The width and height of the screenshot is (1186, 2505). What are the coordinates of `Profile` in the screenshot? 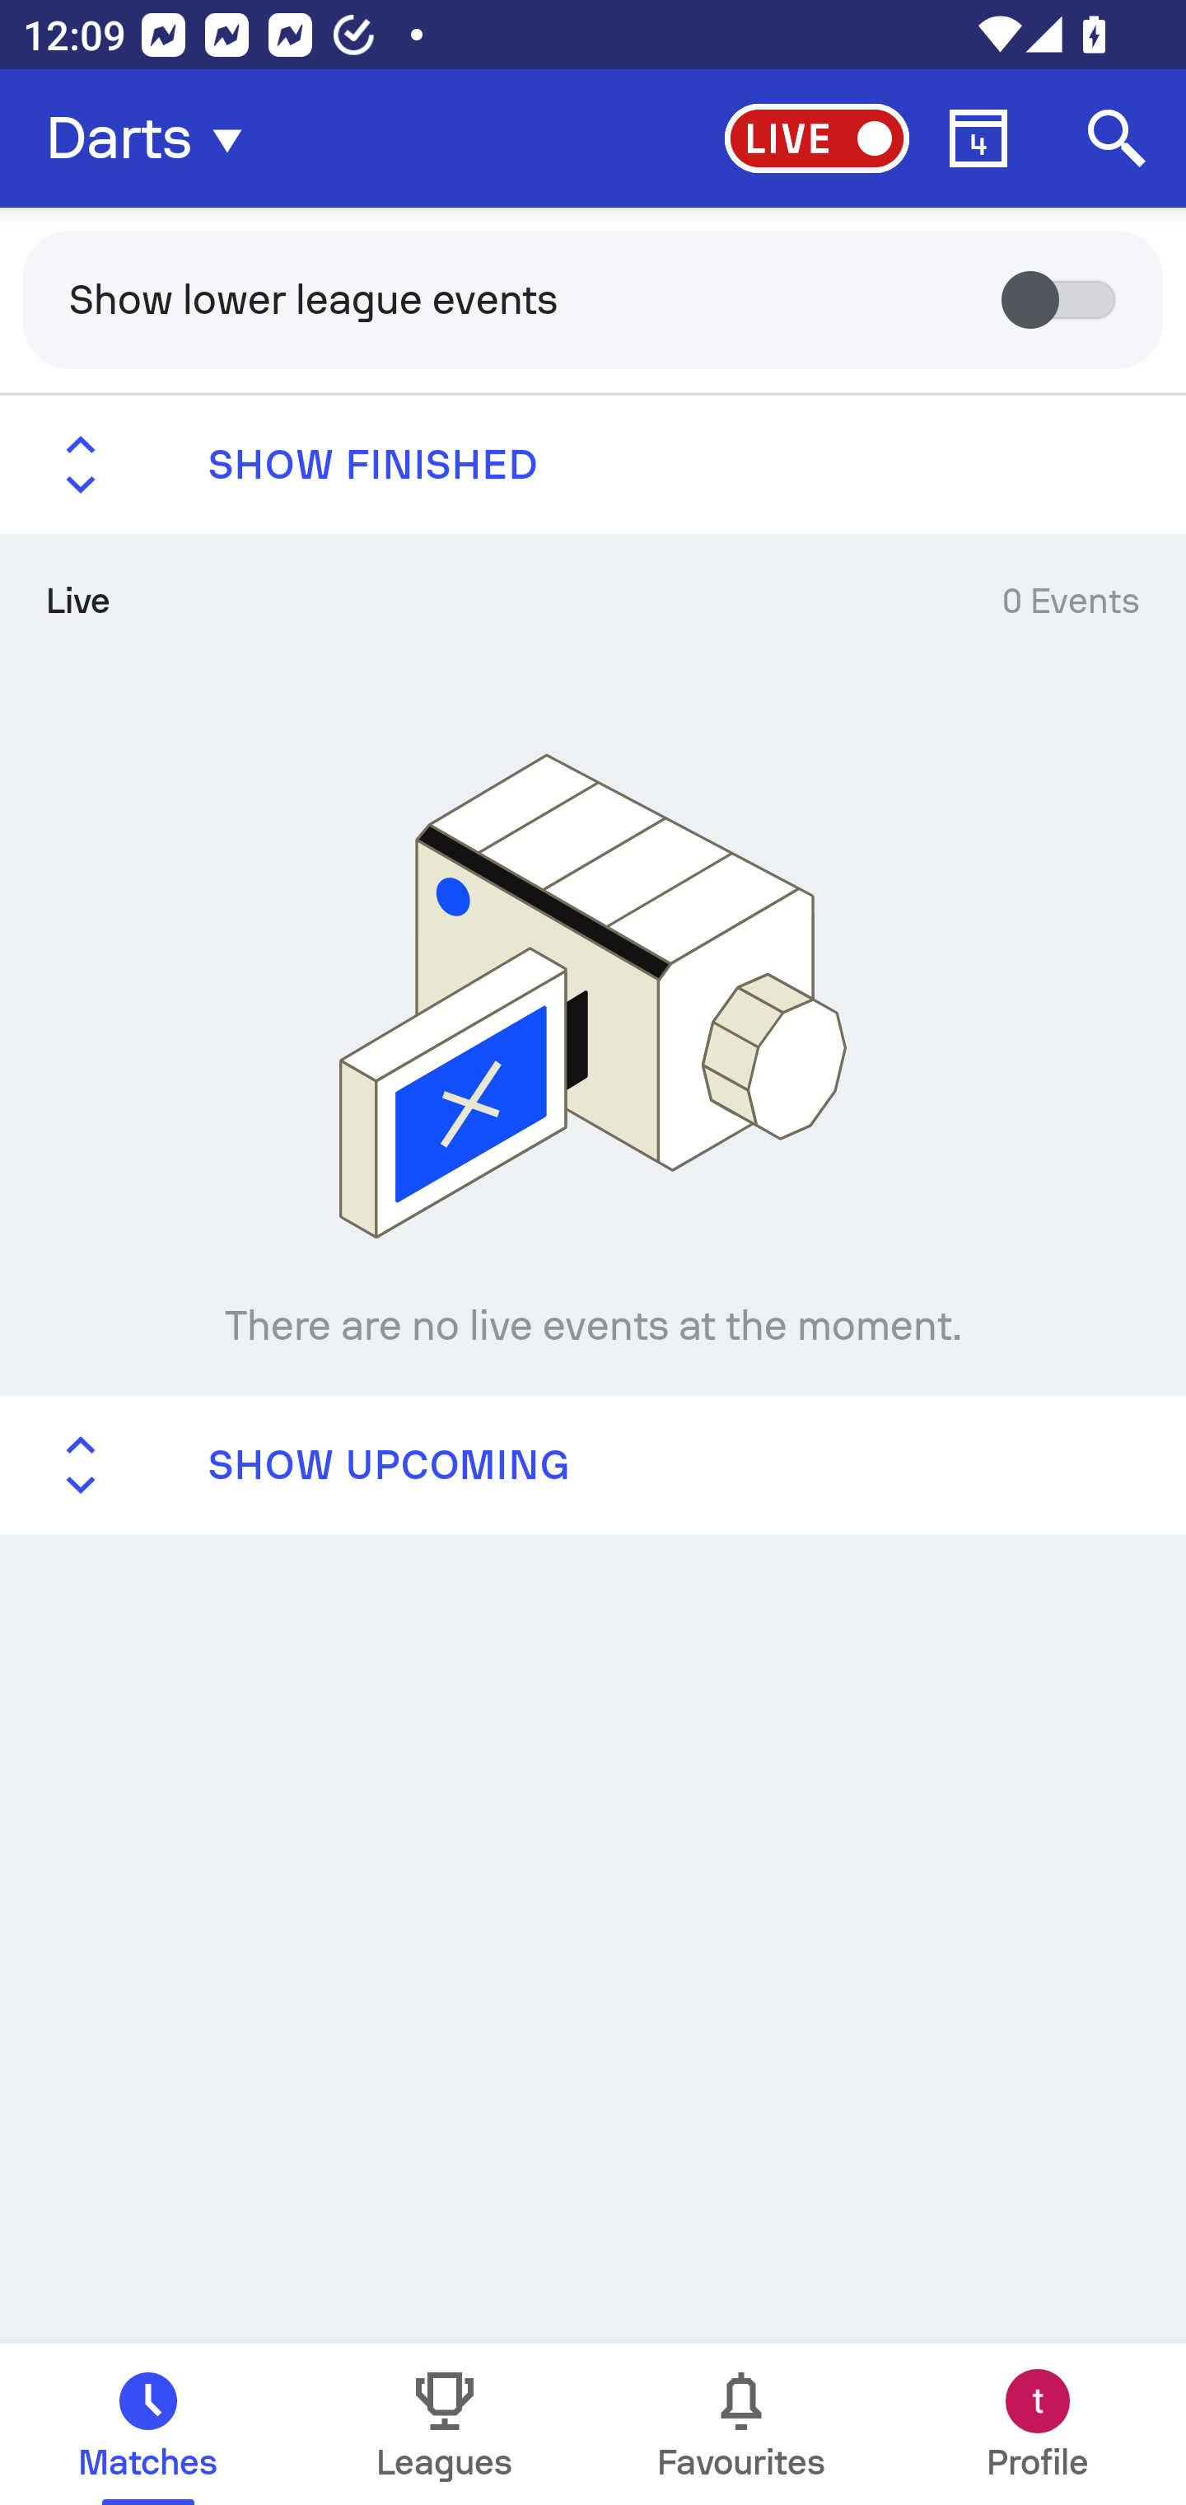 It's located at (1038, 2424).